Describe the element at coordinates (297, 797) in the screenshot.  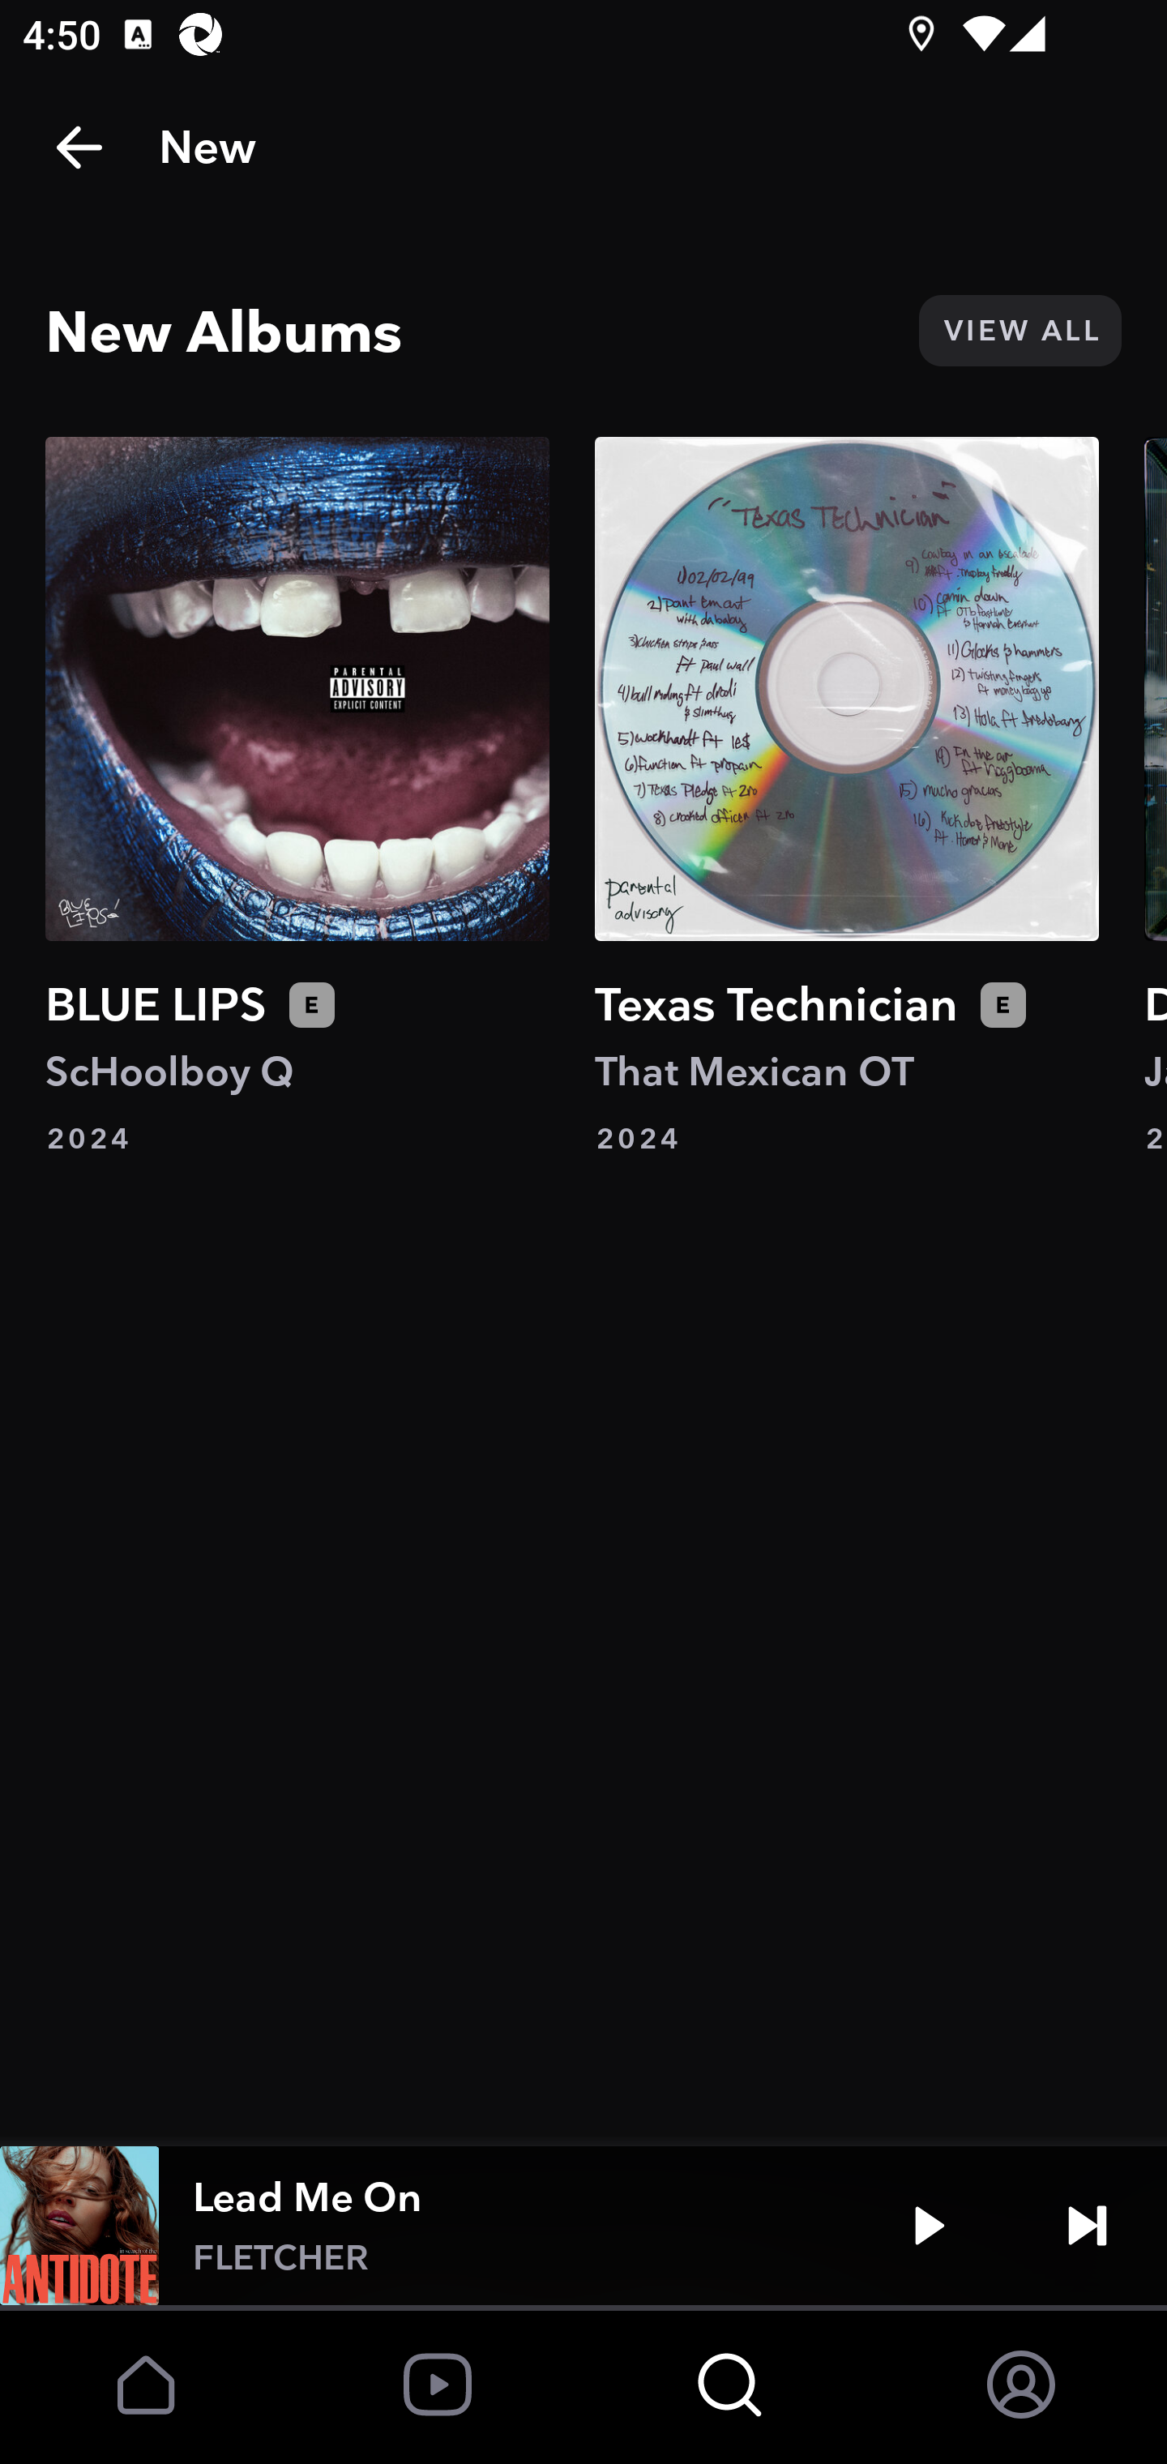
I see `BLUE LIPS ScHoolboy Q 2024` at that location.